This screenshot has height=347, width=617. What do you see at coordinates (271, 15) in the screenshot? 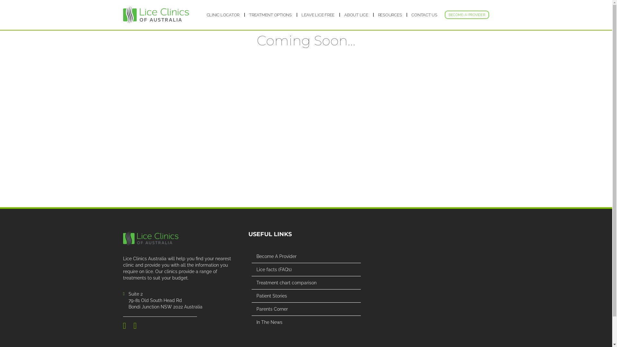
I see `TREATMENT OPTIONS` at bounding box center [271, 15].